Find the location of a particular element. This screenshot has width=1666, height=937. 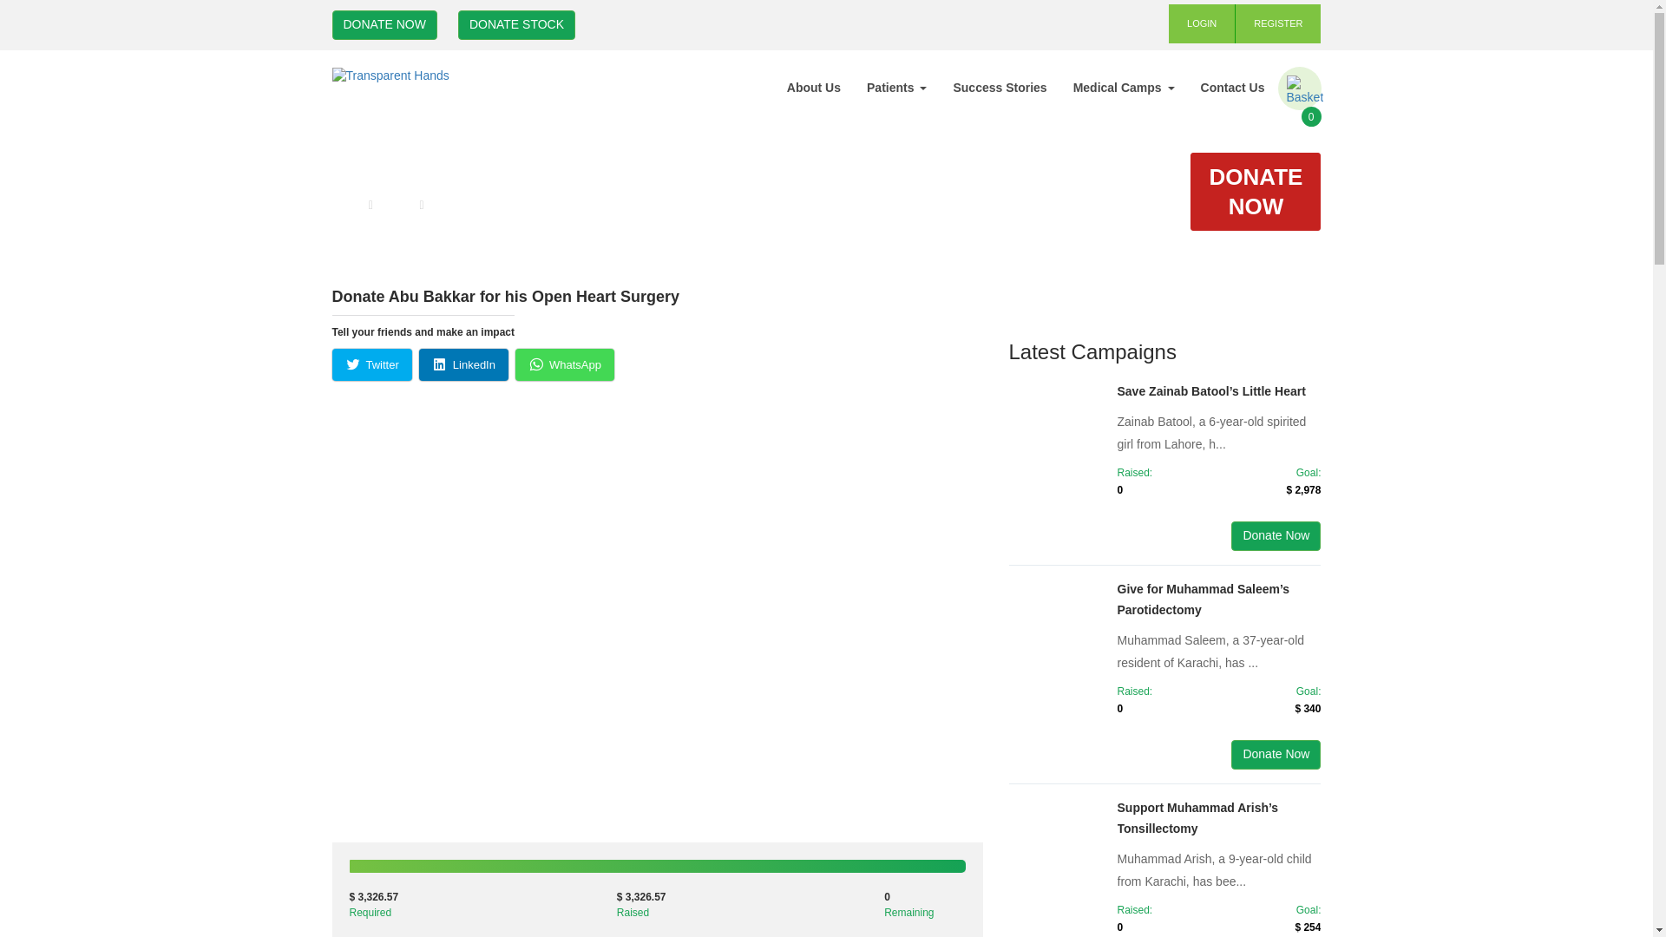

Click to share on WhatsApp is located at coordinates (564, 364).